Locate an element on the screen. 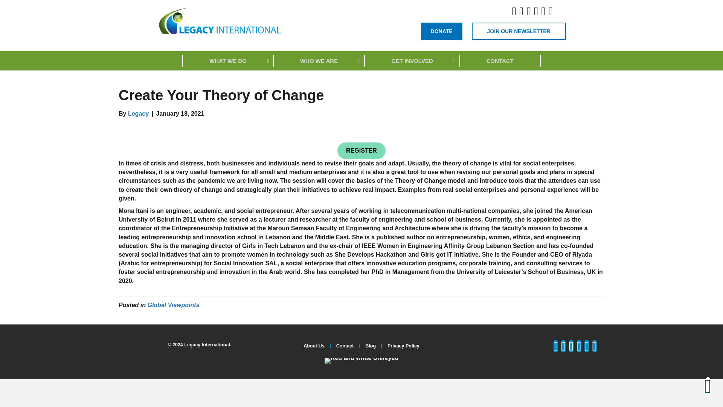  JOIN OUR NEWSLETTER is located at coordinates (519, 31).